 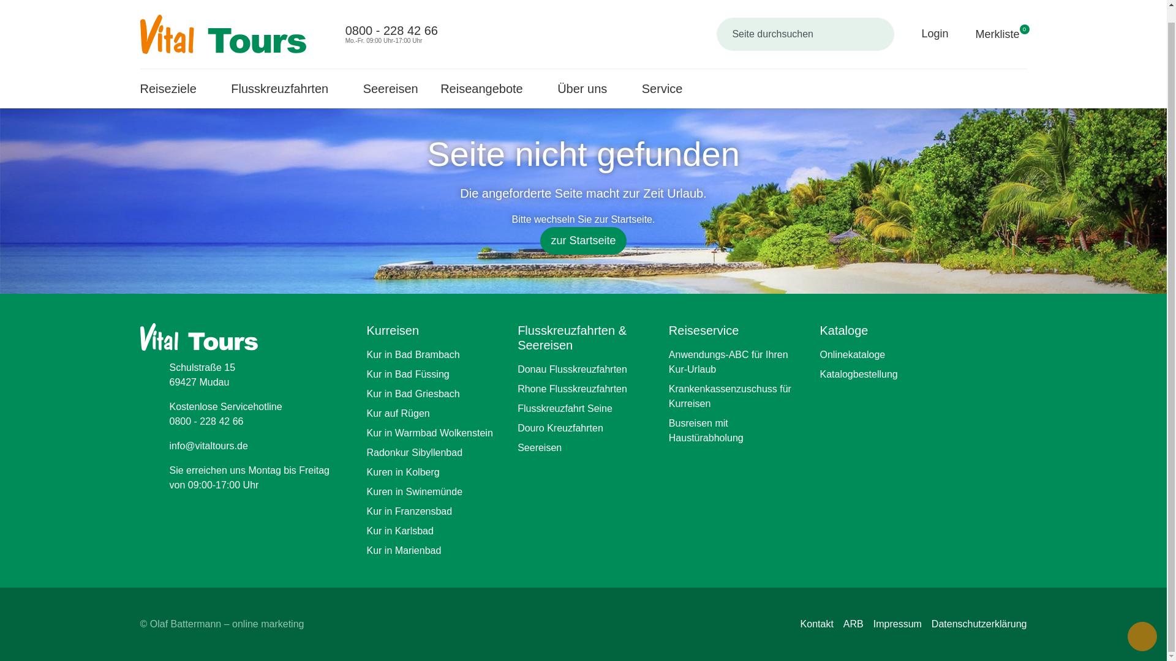 What do you see at coordinates (381, 20) in the screenshot?
I see `Seereisen` at bounding box center [381, 20].